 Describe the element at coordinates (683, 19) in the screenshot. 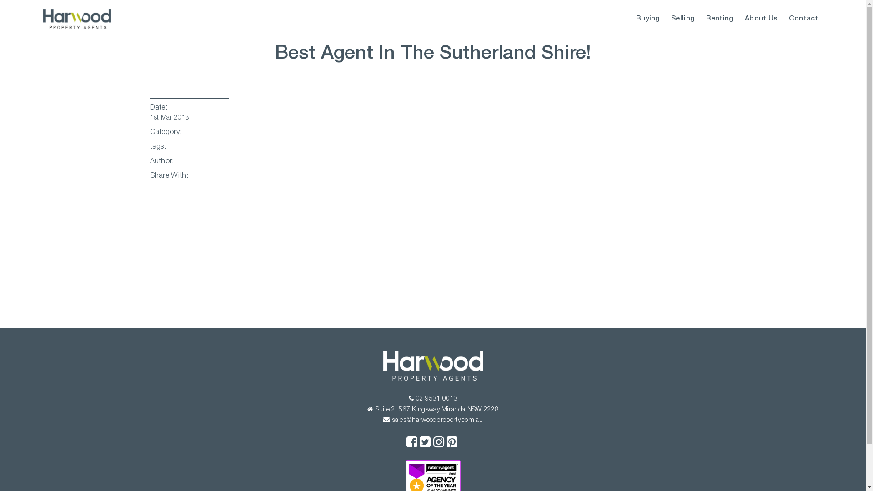

I see `Selling` at that location.